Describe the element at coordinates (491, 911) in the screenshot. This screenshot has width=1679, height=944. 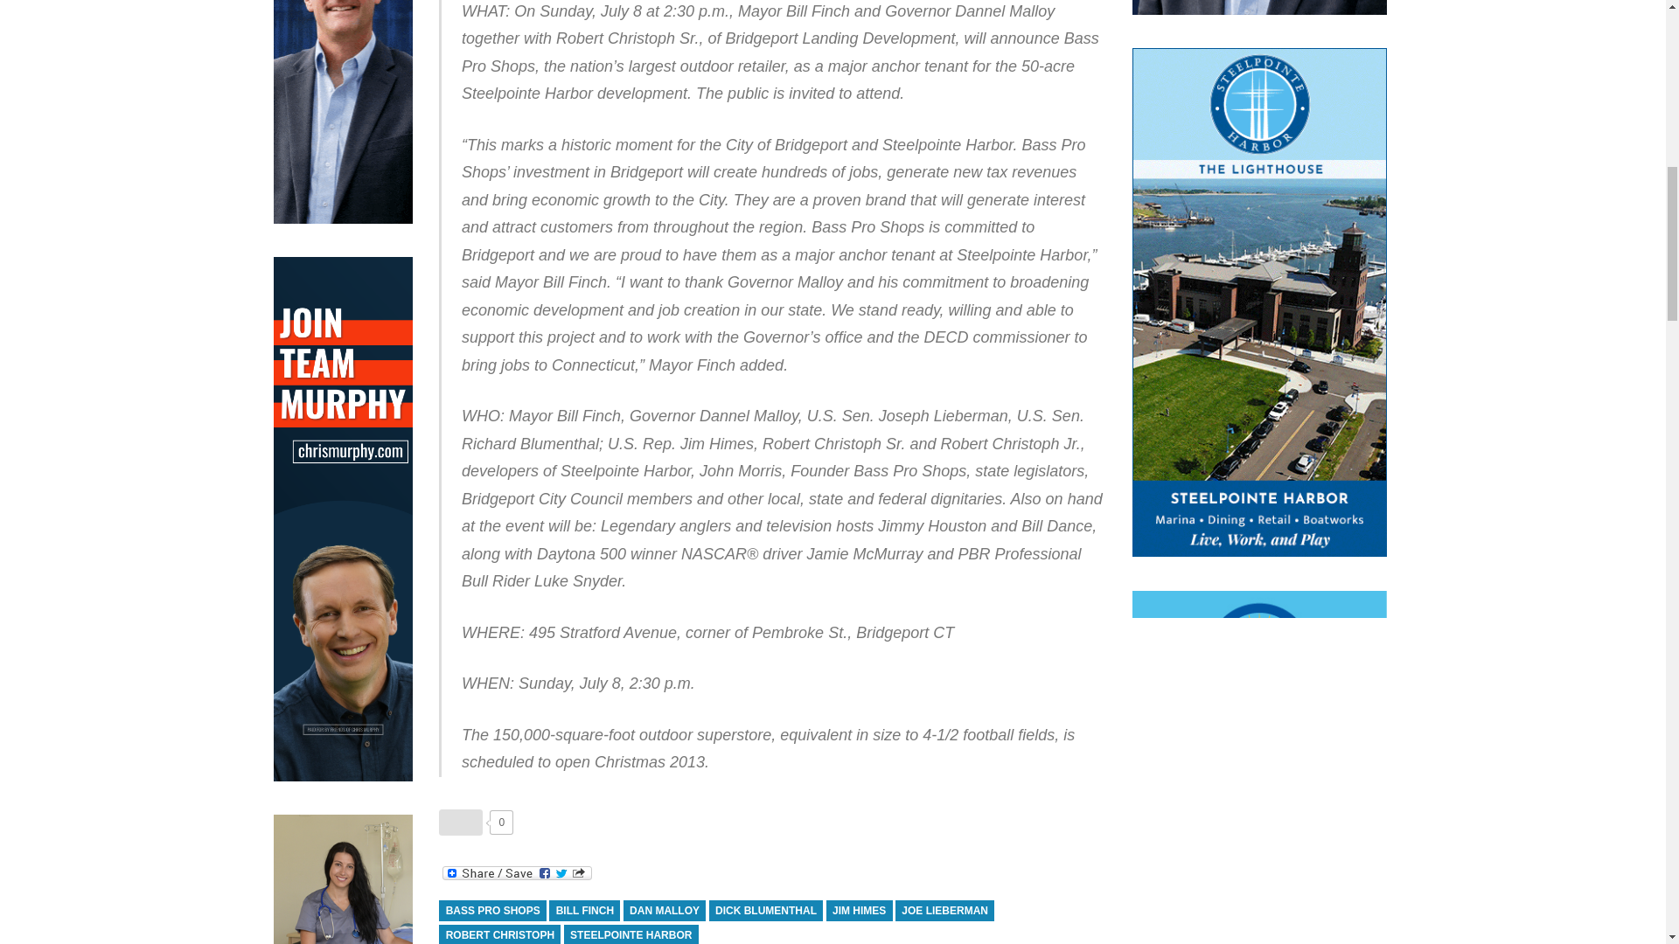
I see `BASS PRO SHOPS` at that location.